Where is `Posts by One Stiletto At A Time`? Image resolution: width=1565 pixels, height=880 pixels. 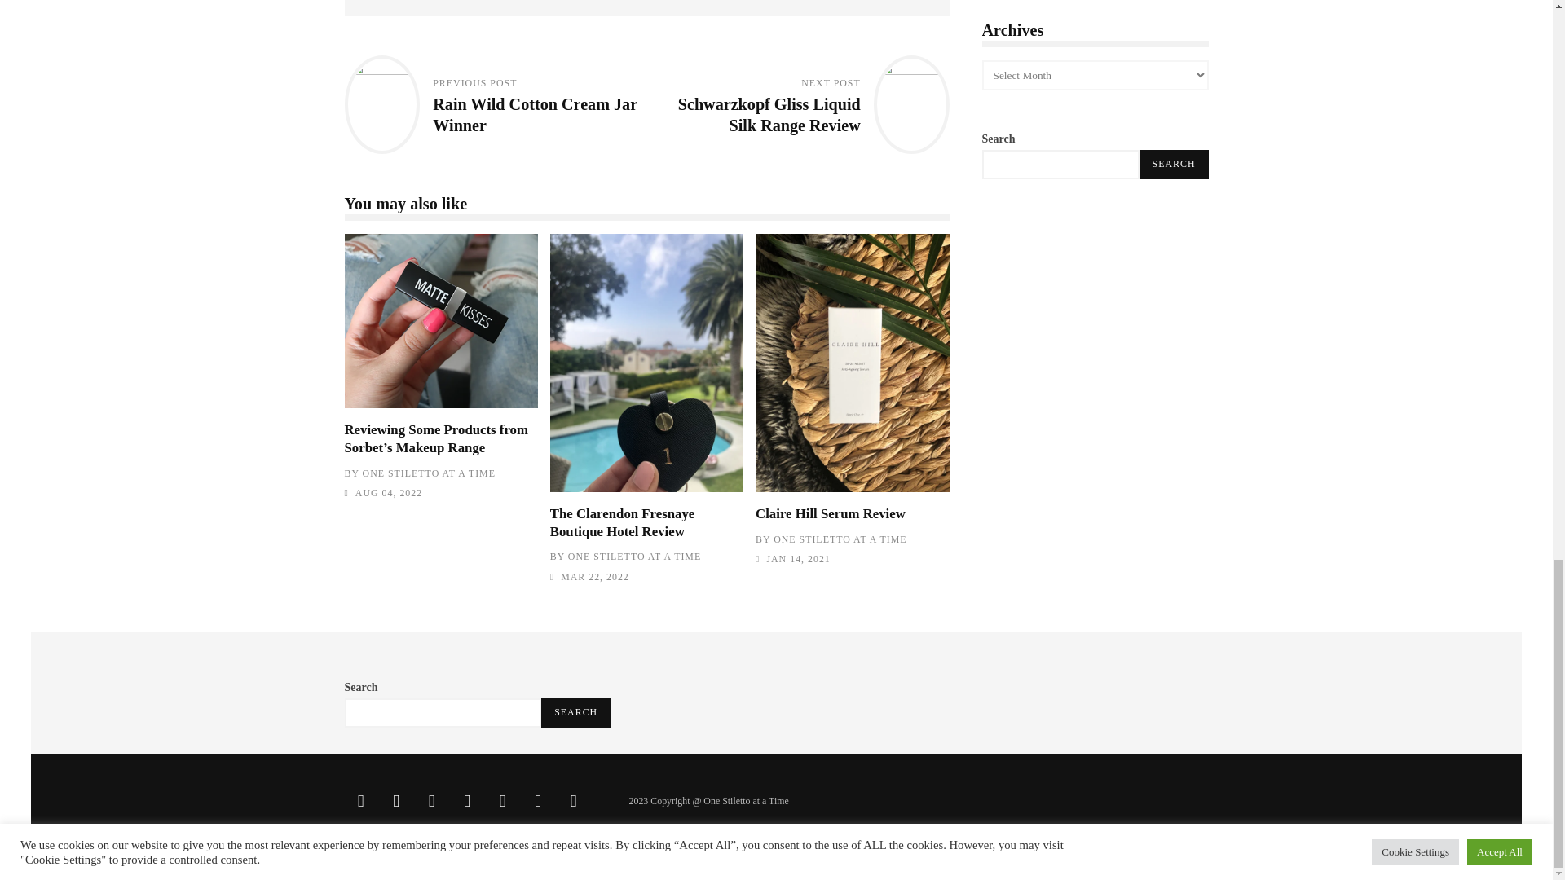
Posts by One Stiletto At A Time is located at coordinates (429, 473).